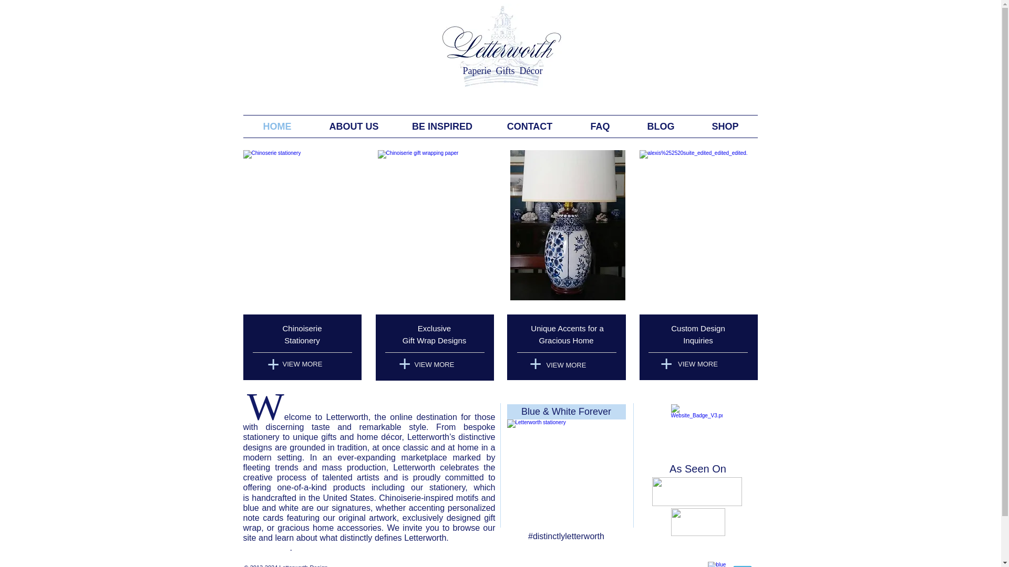  What do you see at coordinates (353, 127) in the screenshot?
I see `ABOUT US` at bounding box center [353, 127].